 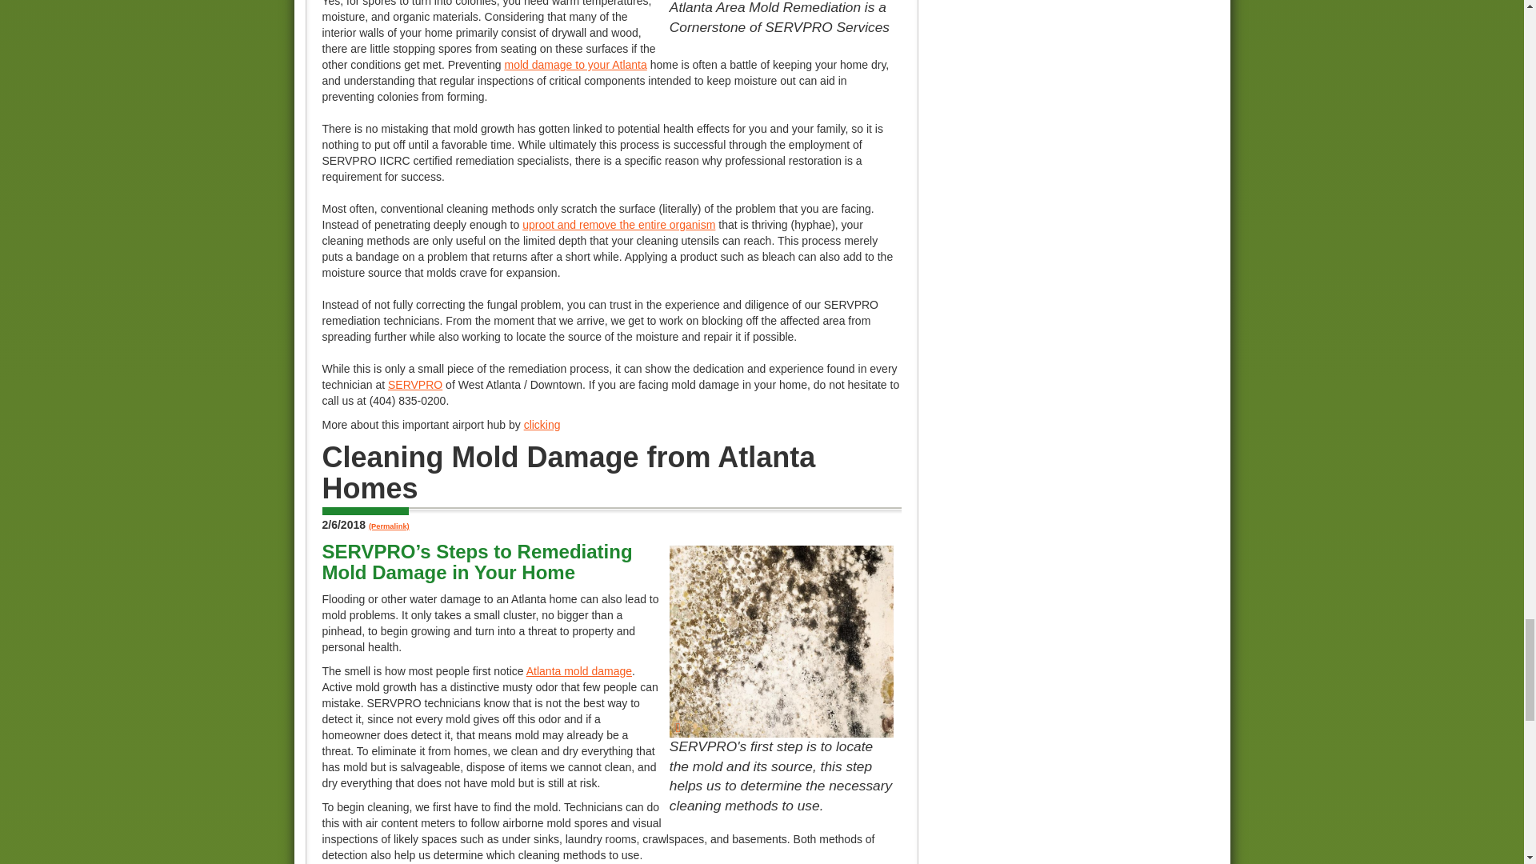 I want to click on uproot and remove the entire organism, so click(x=618, y=225).